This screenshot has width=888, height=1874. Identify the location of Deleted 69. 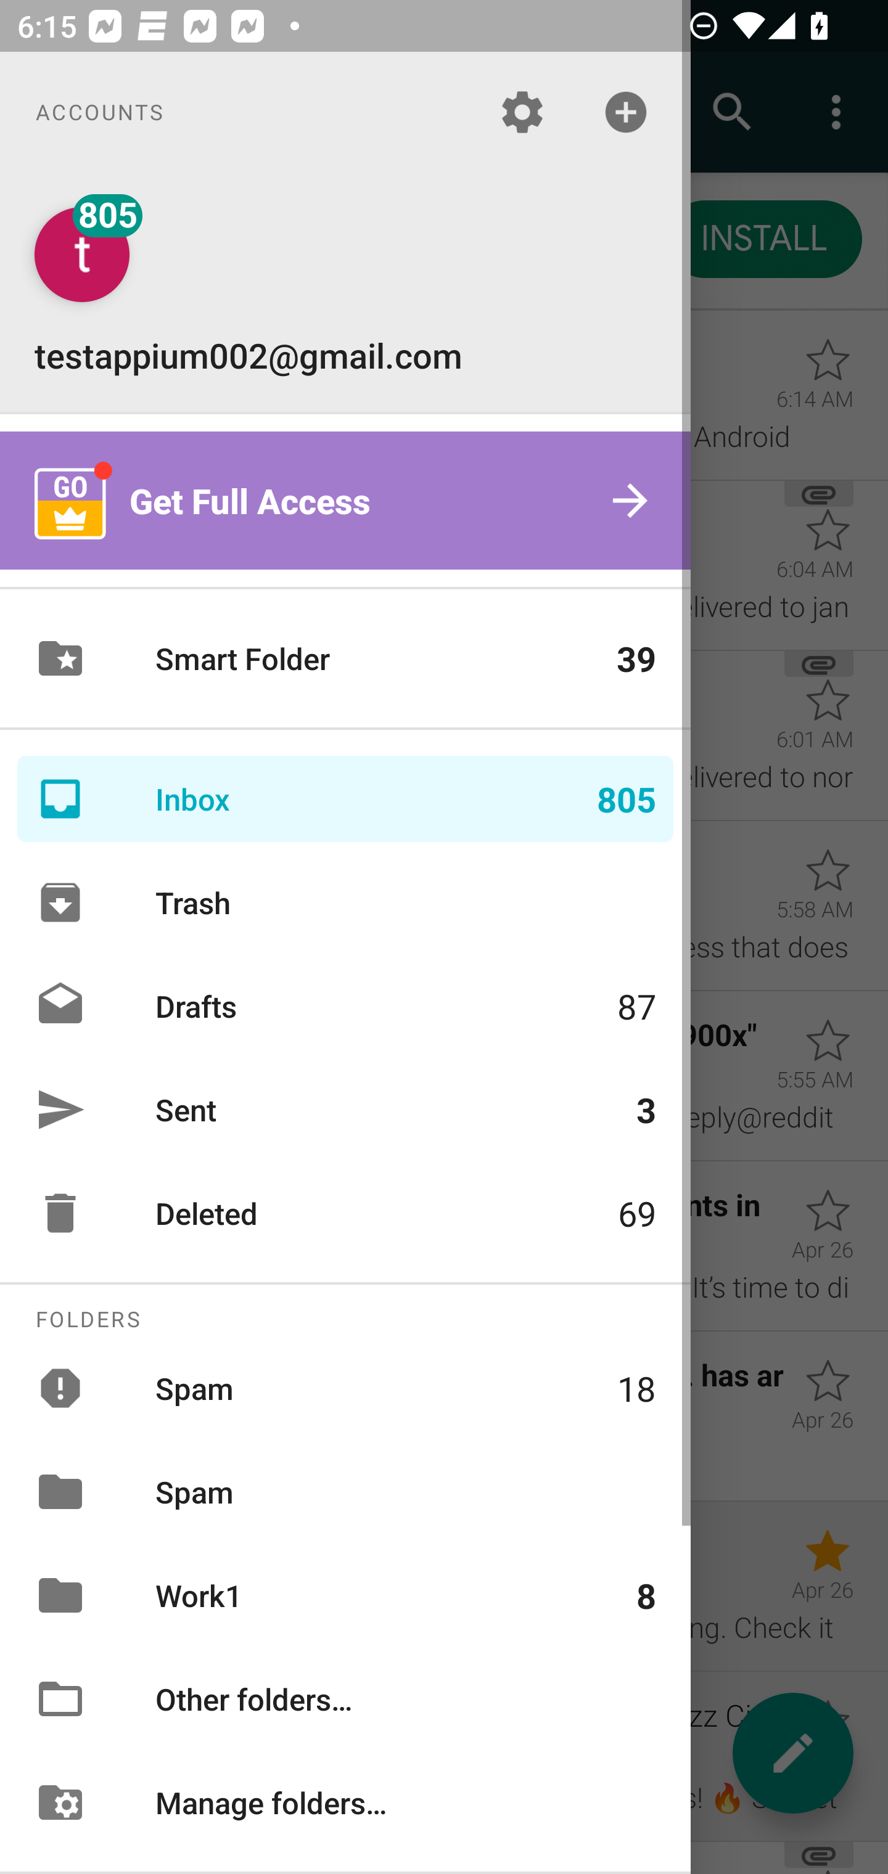
(345, 1213).